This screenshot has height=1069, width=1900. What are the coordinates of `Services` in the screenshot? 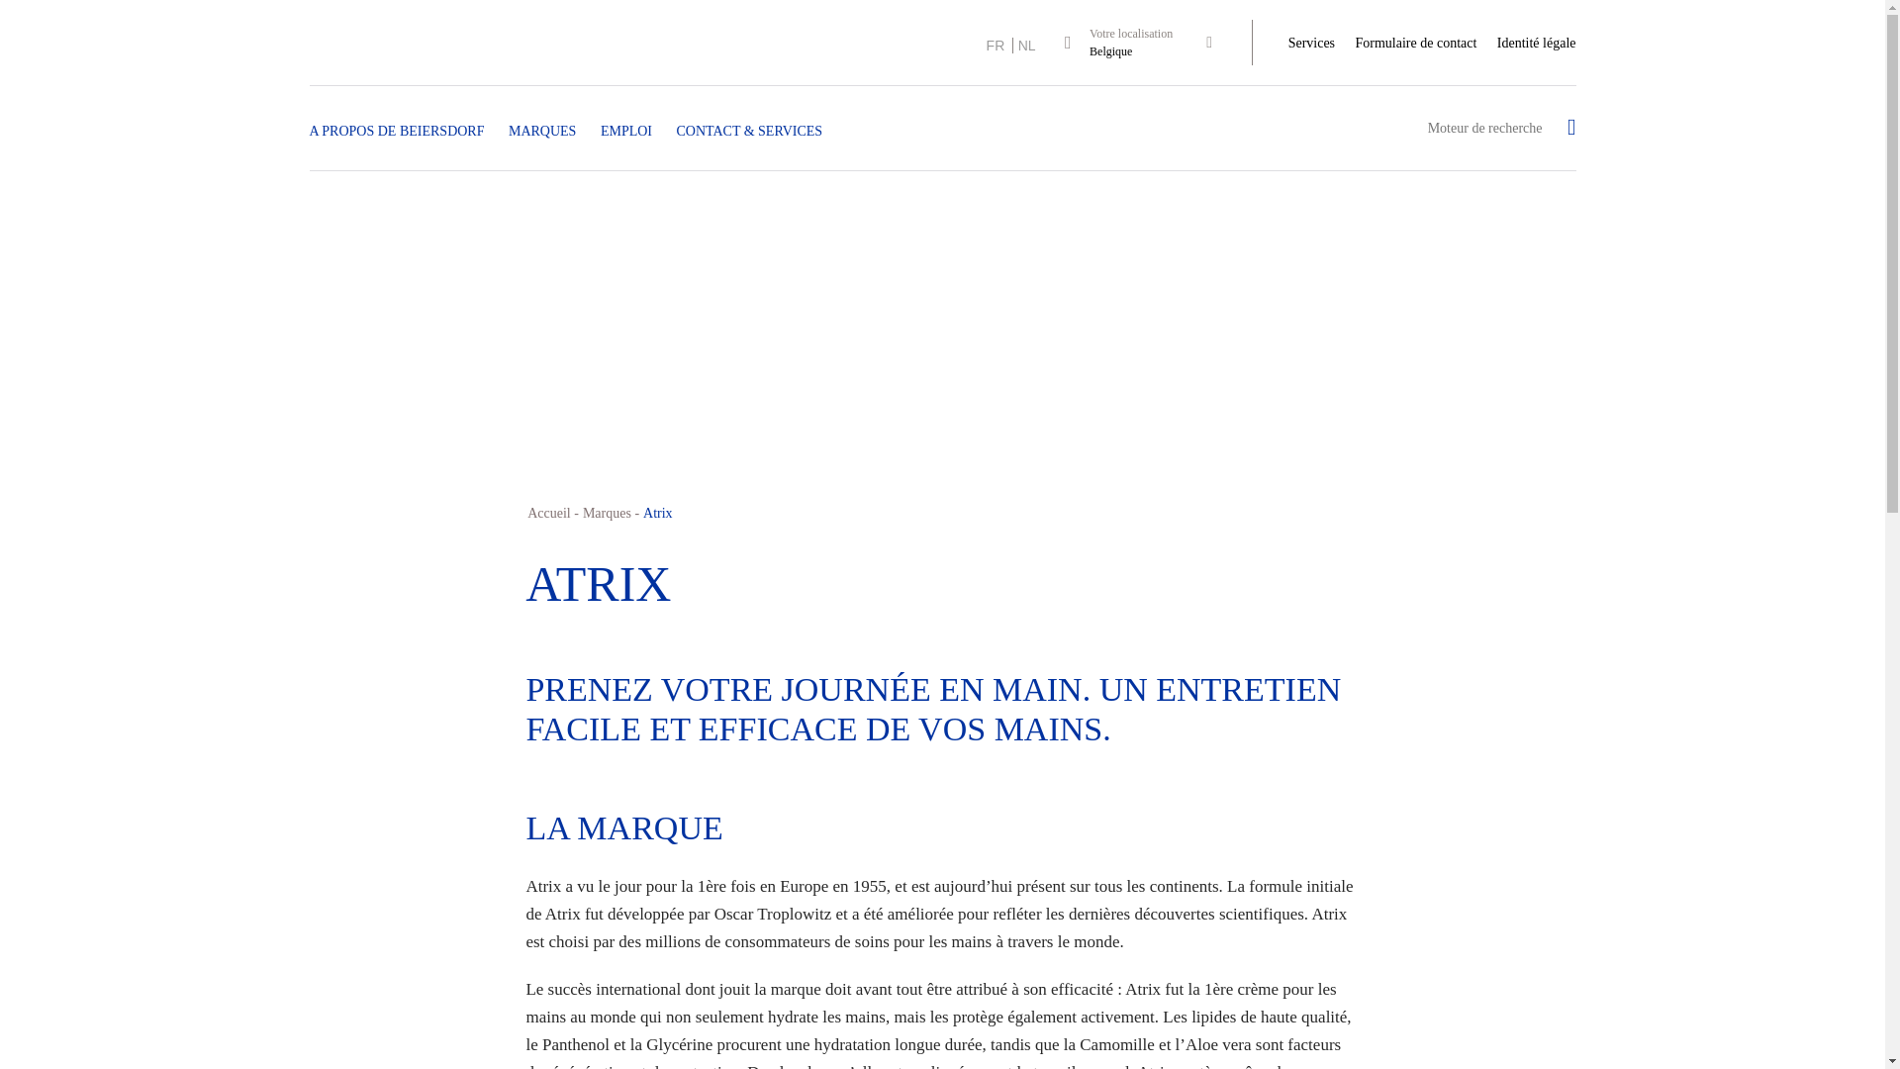 It's located at (1312, 44).